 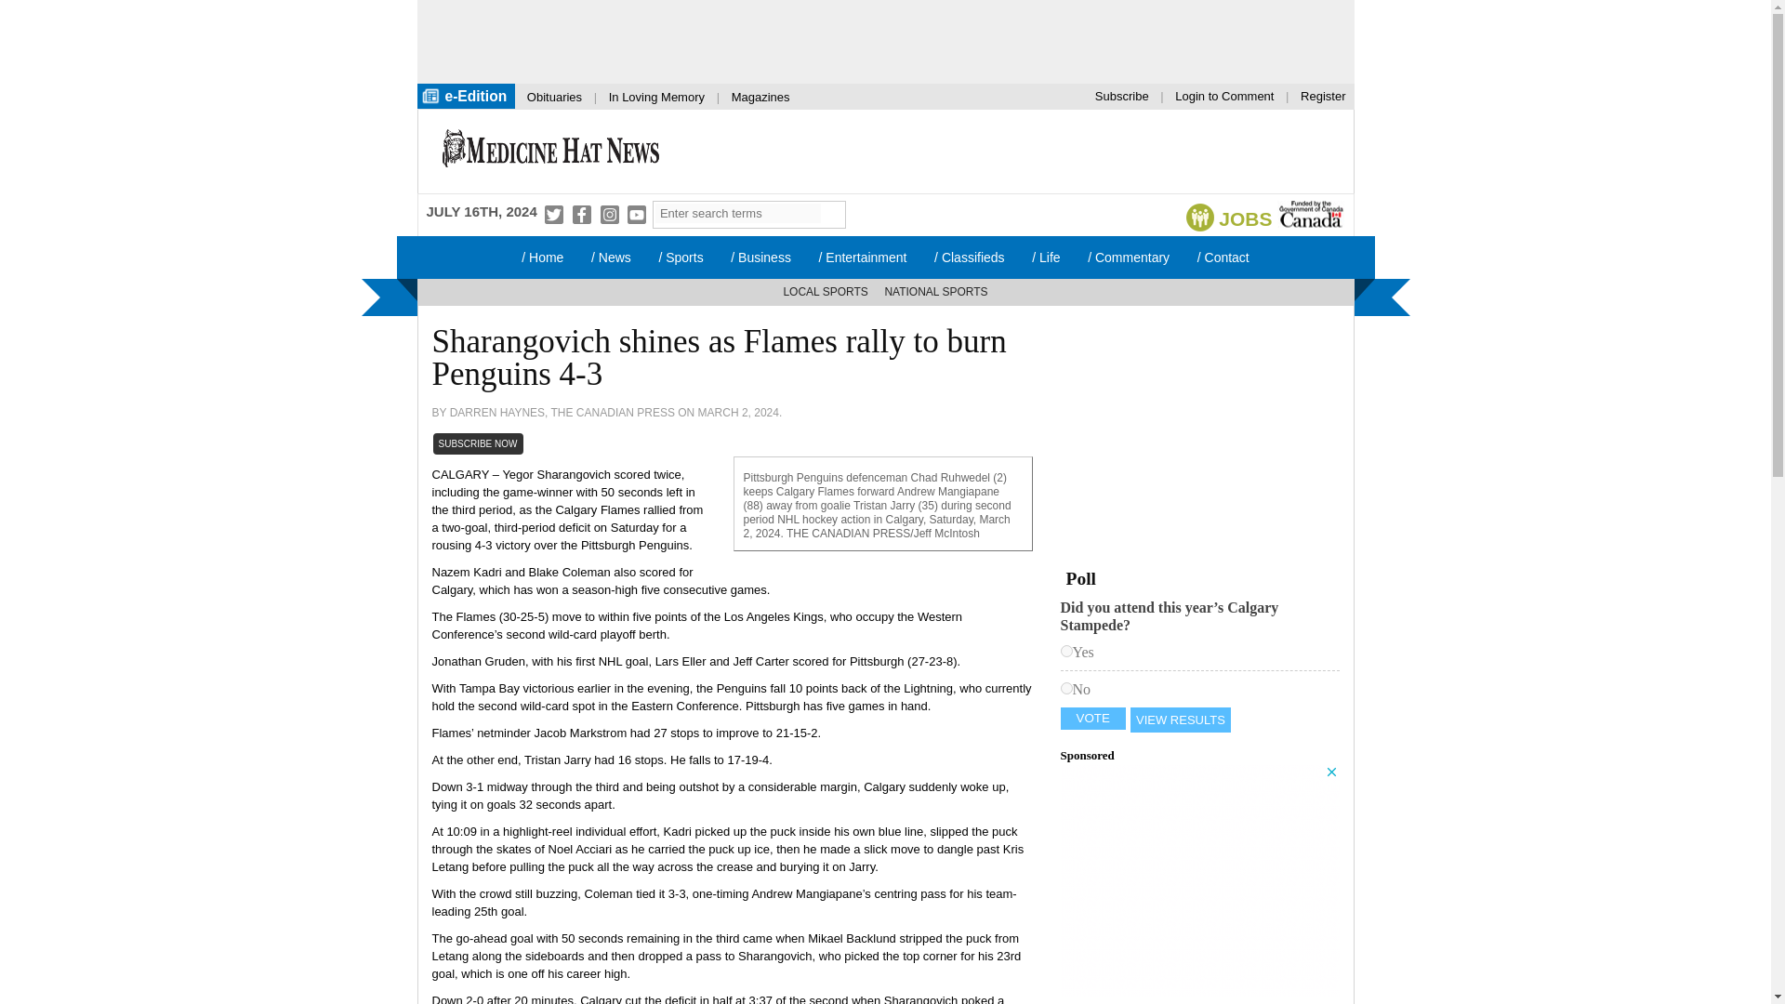 I want to click on 3rd party ad content, so click(x=1199, y=879).